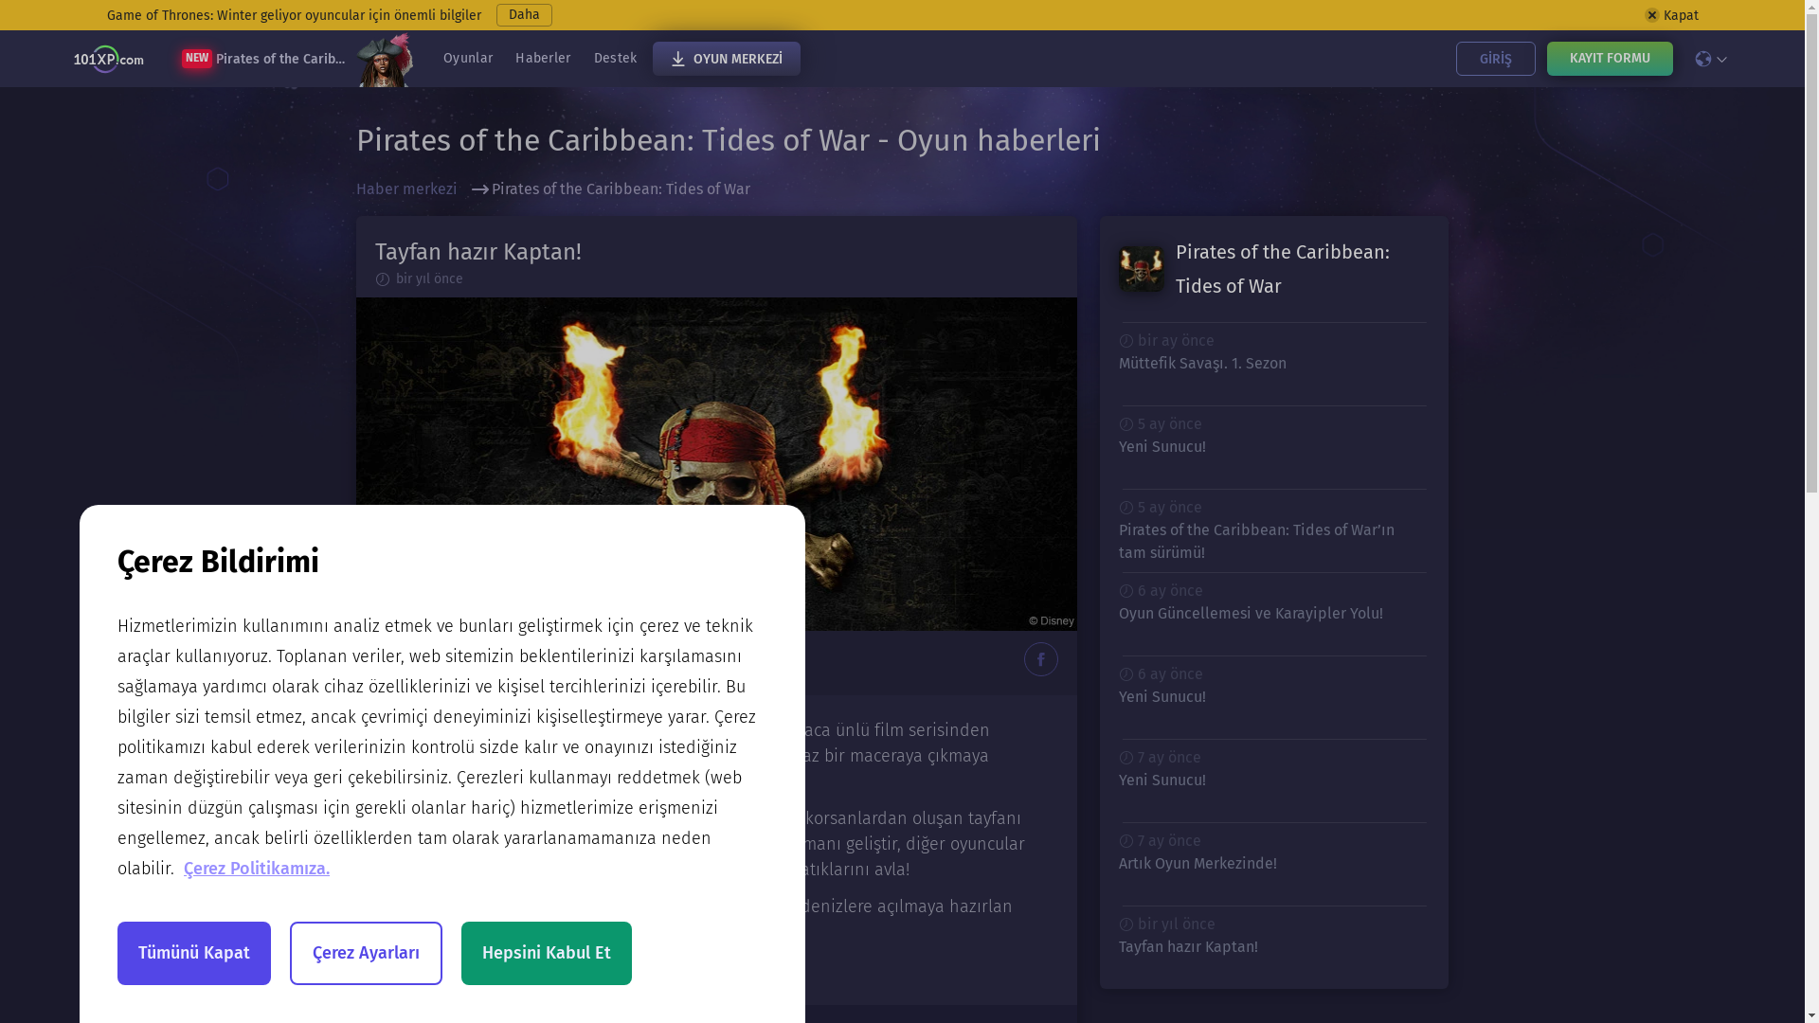 The image size is (1819, 1023). What do you see at coordinates (413, 189) in the screenshot?
I see `Haber merkezi` at bounding box center [413, 189].